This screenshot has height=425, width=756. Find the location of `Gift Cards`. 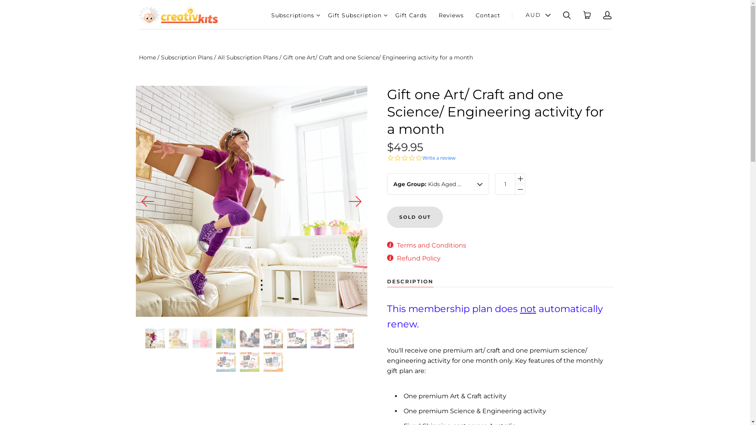

Gift Cards is located at coordinates (411, 15).